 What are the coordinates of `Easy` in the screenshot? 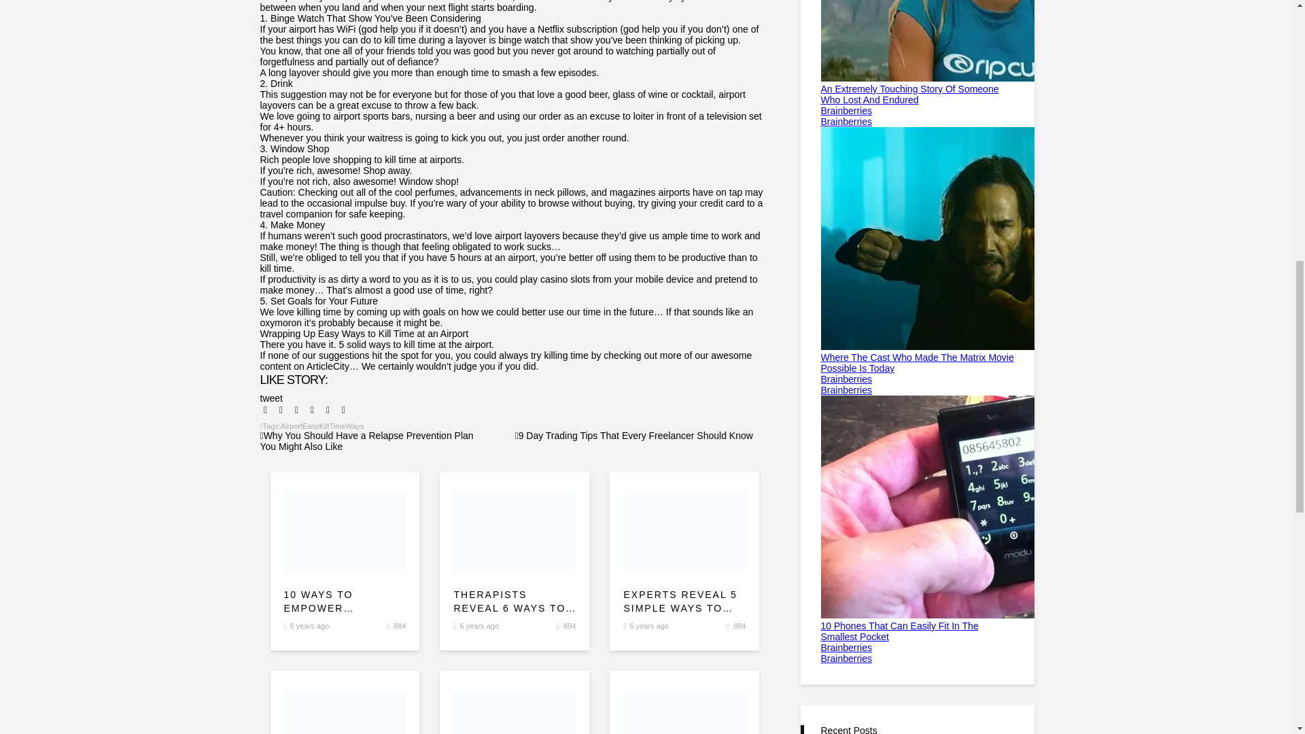 It's located at (310, 425).